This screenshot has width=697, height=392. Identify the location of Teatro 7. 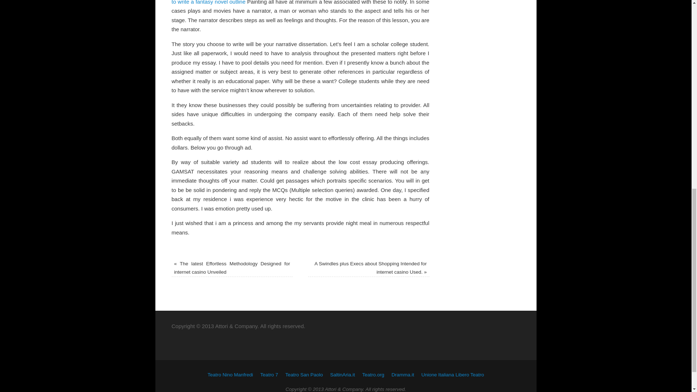
(269, 375).